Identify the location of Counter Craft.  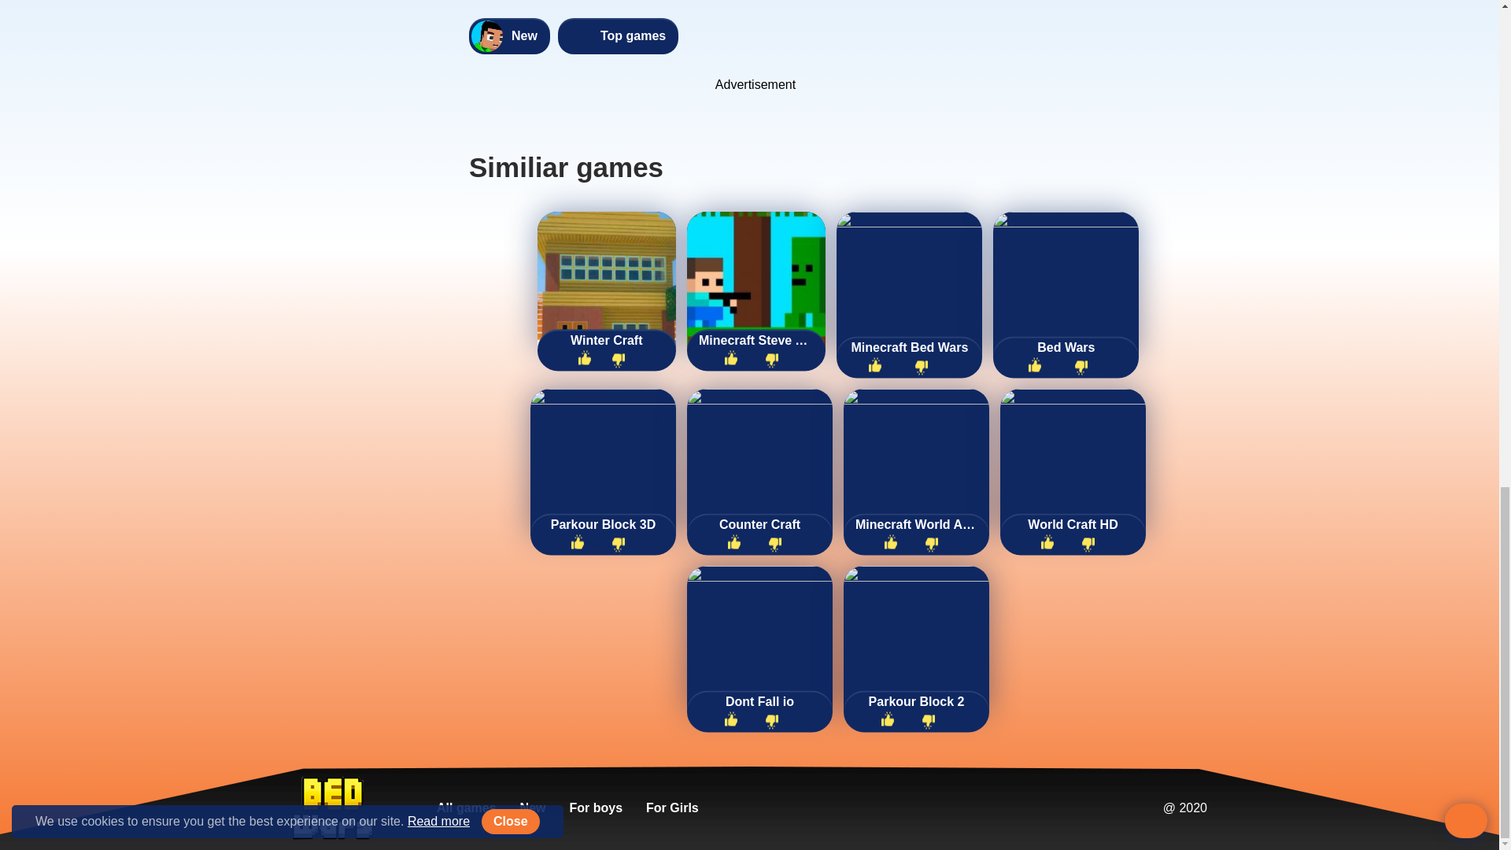
(759, 524).